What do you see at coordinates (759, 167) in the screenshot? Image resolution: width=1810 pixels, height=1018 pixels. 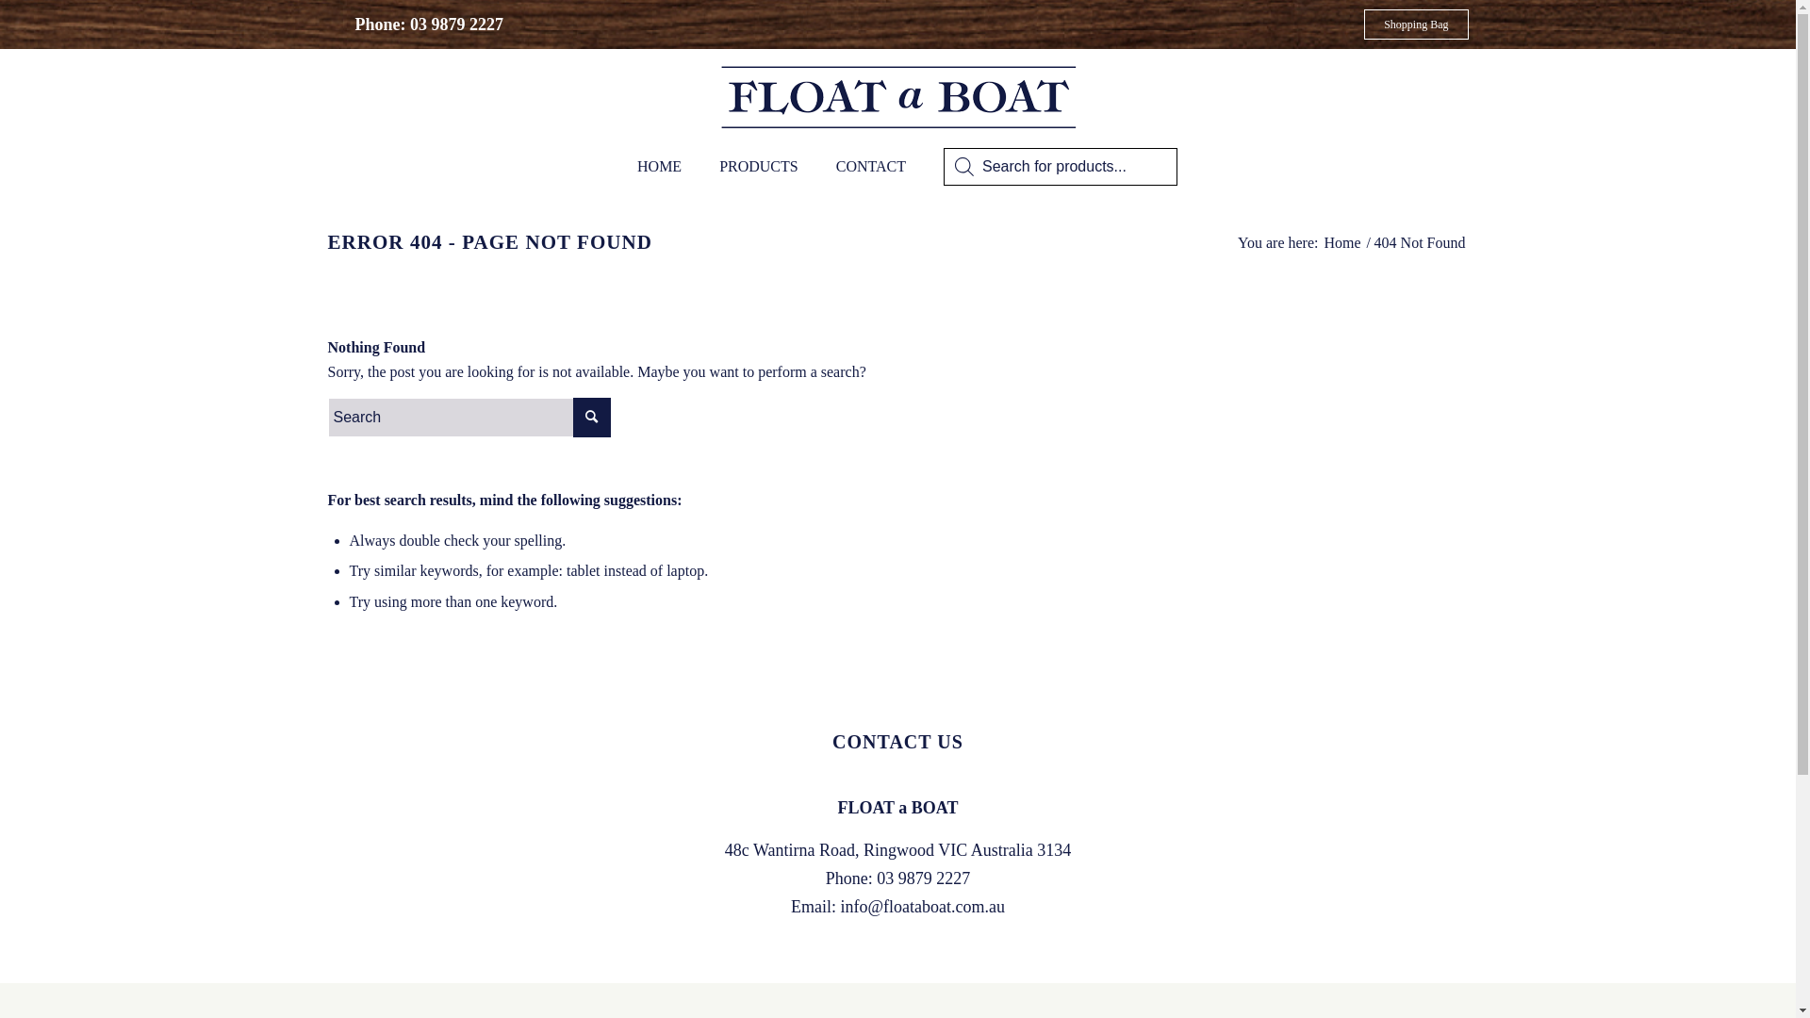 I see `PRODUCTS` at bounding box center [759, 167].